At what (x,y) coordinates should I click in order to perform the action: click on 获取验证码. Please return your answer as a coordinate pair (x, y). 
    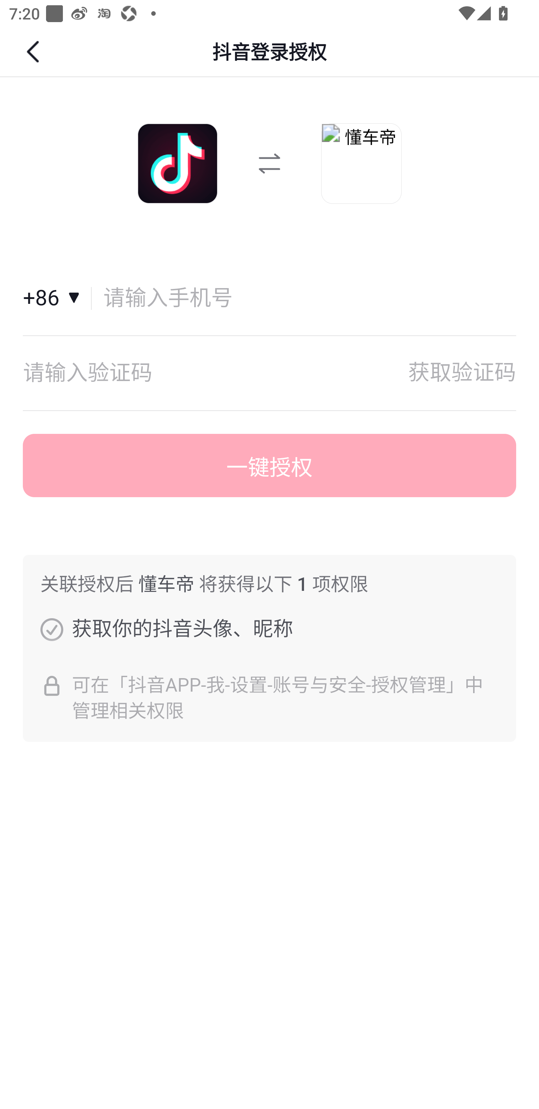
    Looking at the image, I should click on (462, 372).